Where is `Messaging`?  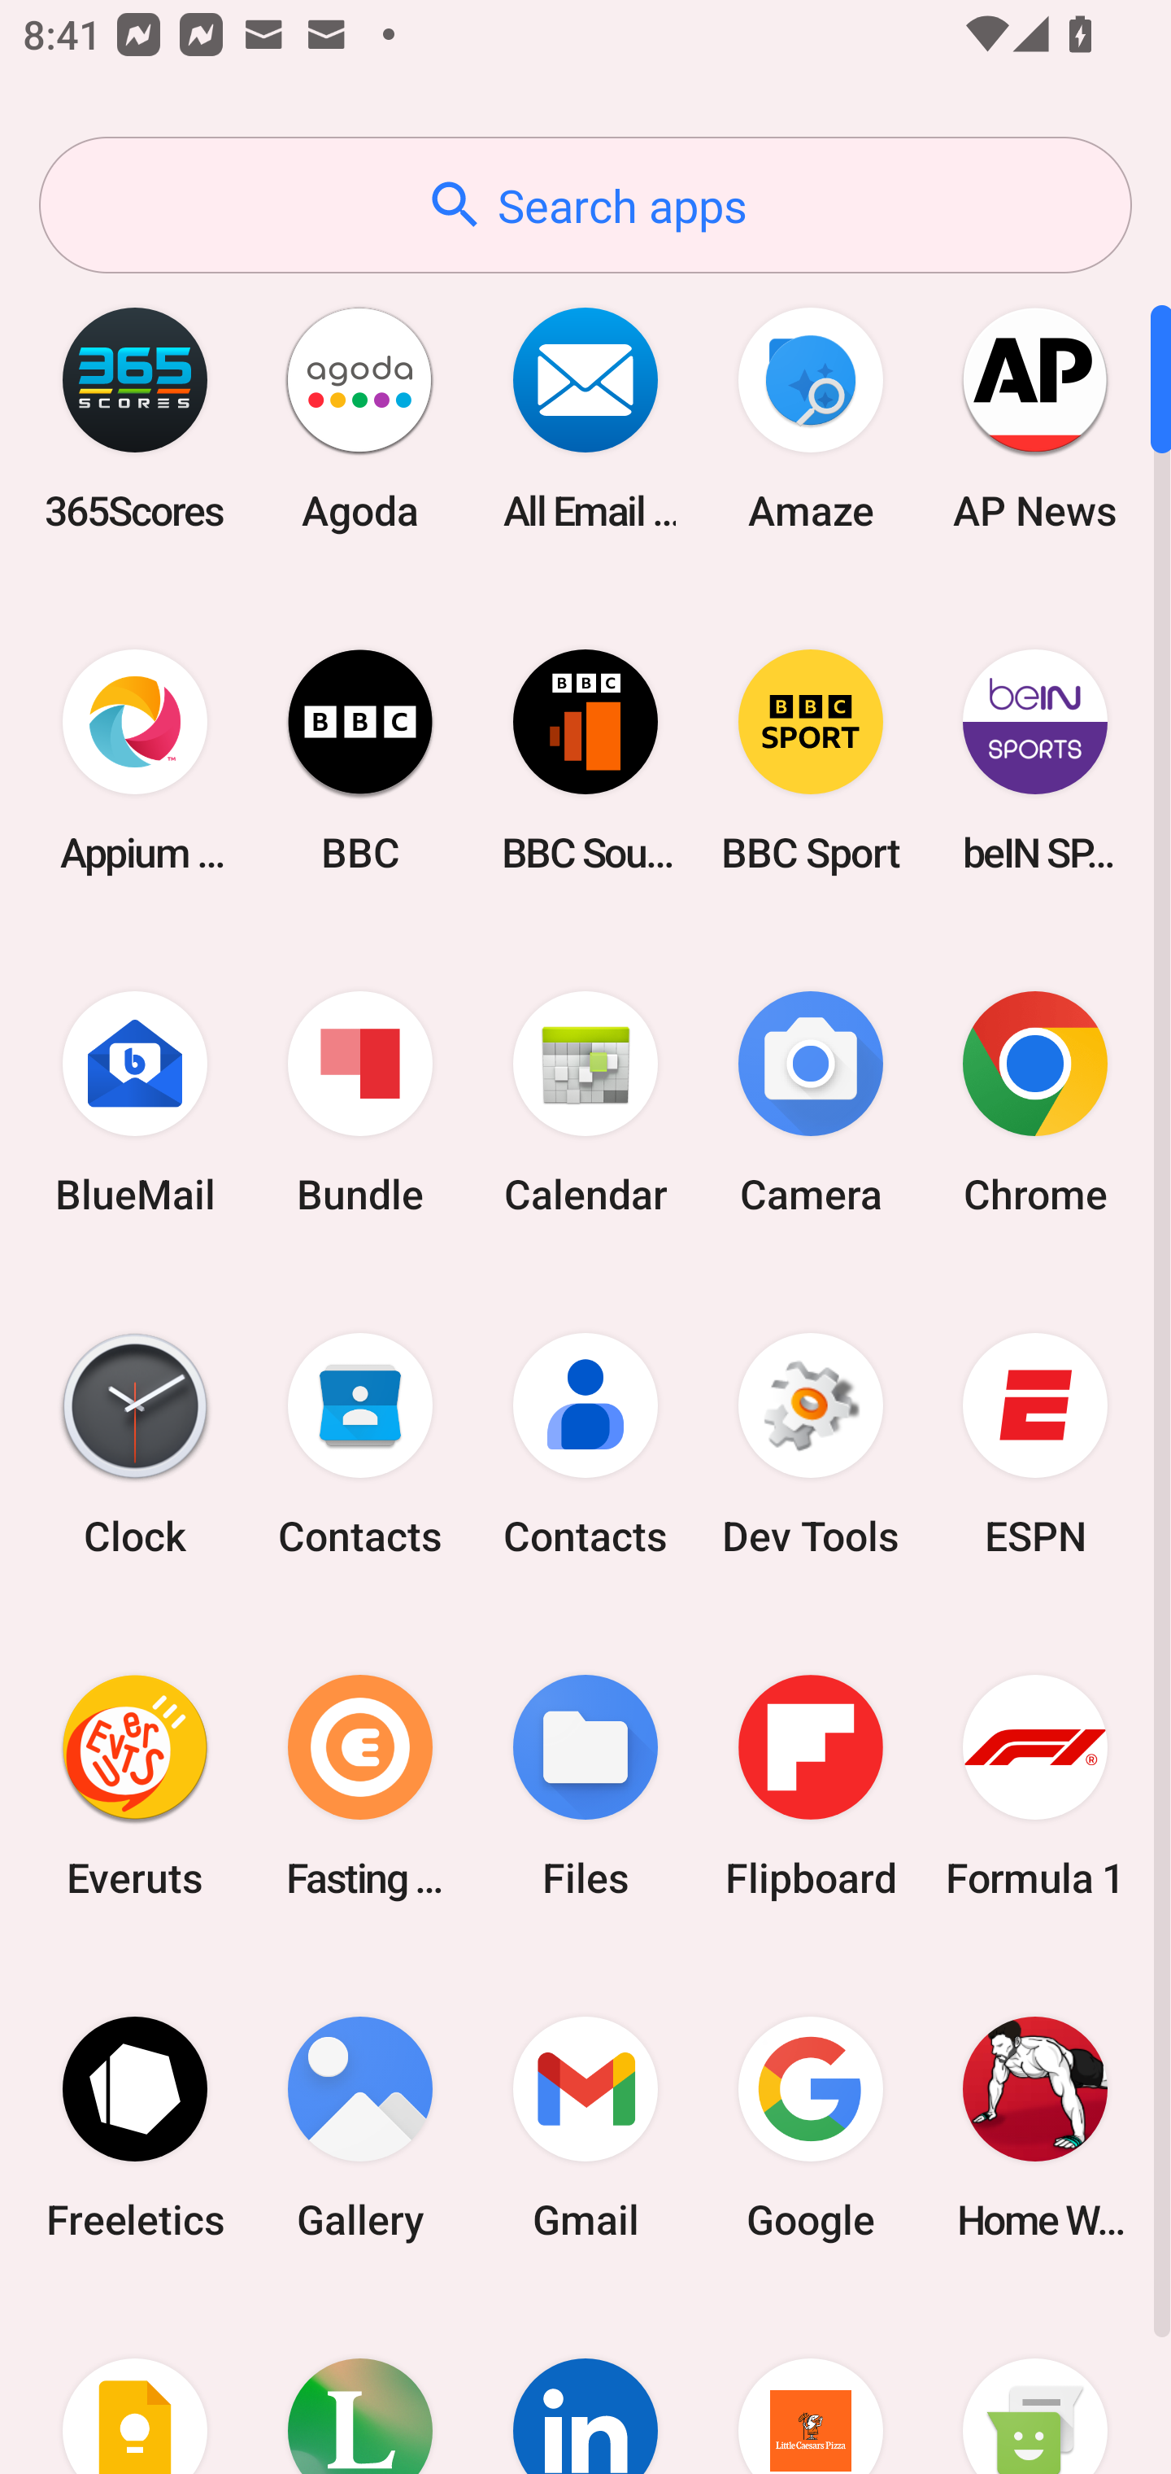 Messaging is located at coordinates (1035, 2386).